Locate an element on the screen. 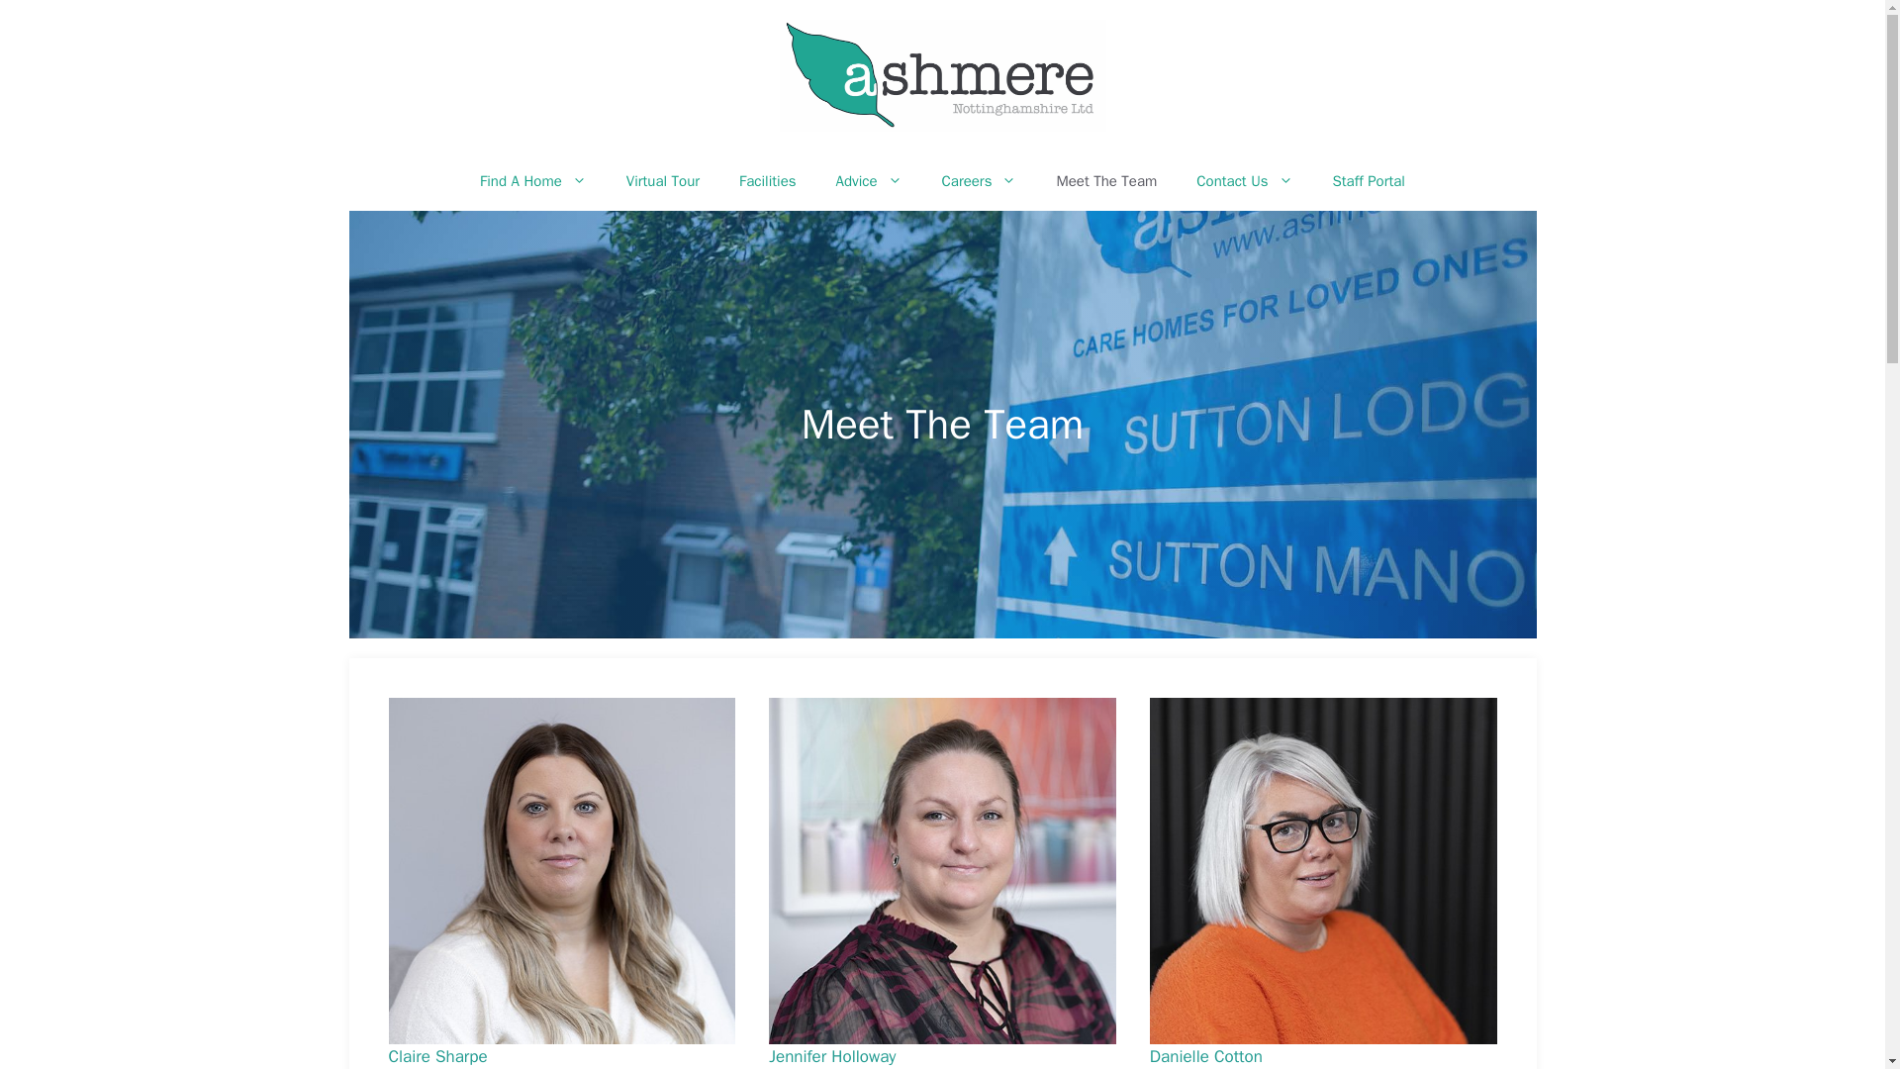 The width and height of the screenshot is (1900, 1069). Virtual Tour is located at coordinates (663, 180).